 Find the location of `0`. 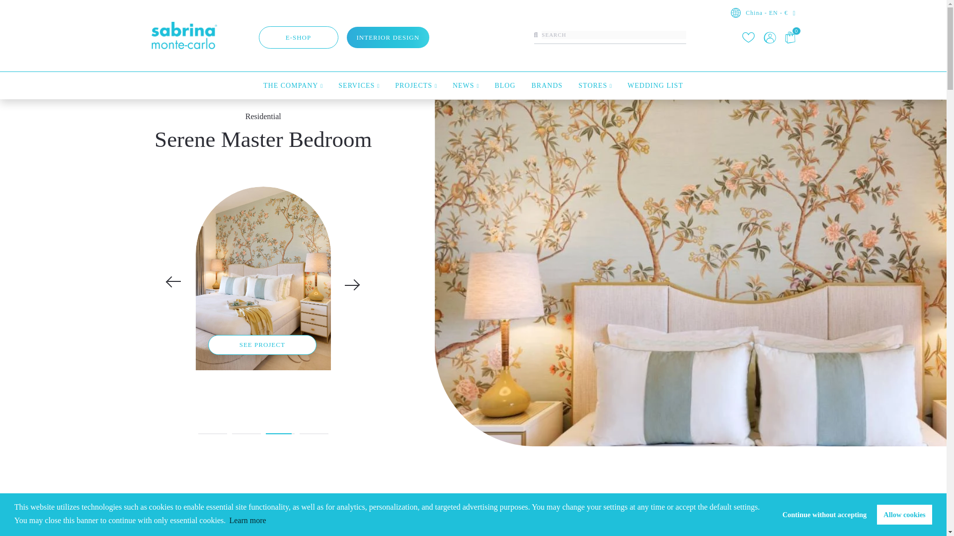

0 is located at coordinates (790, 37).